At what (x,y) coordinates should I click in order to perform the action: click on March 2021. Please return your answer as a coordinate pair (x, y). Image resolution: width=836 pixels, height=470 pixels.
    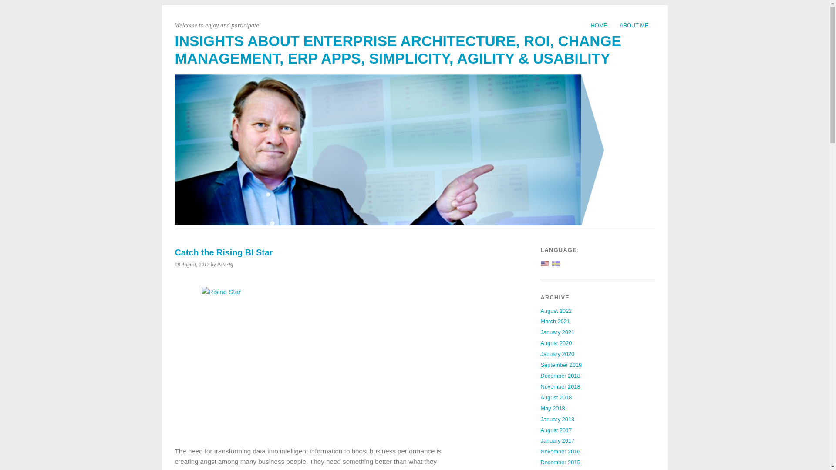
    Looking at the image, I should click on (556, 321).